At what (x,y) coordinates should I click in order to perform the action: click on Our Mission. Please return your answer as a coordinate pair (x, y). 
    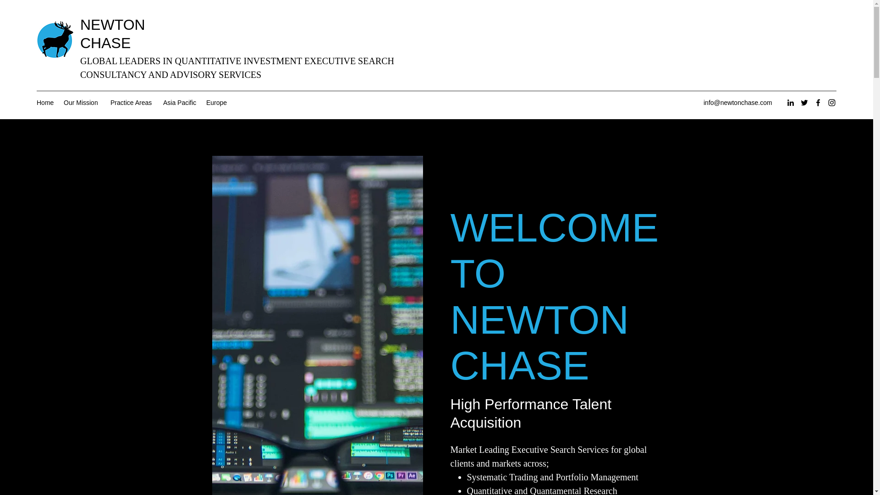
    Looking at the image, I should click on (82, 103).